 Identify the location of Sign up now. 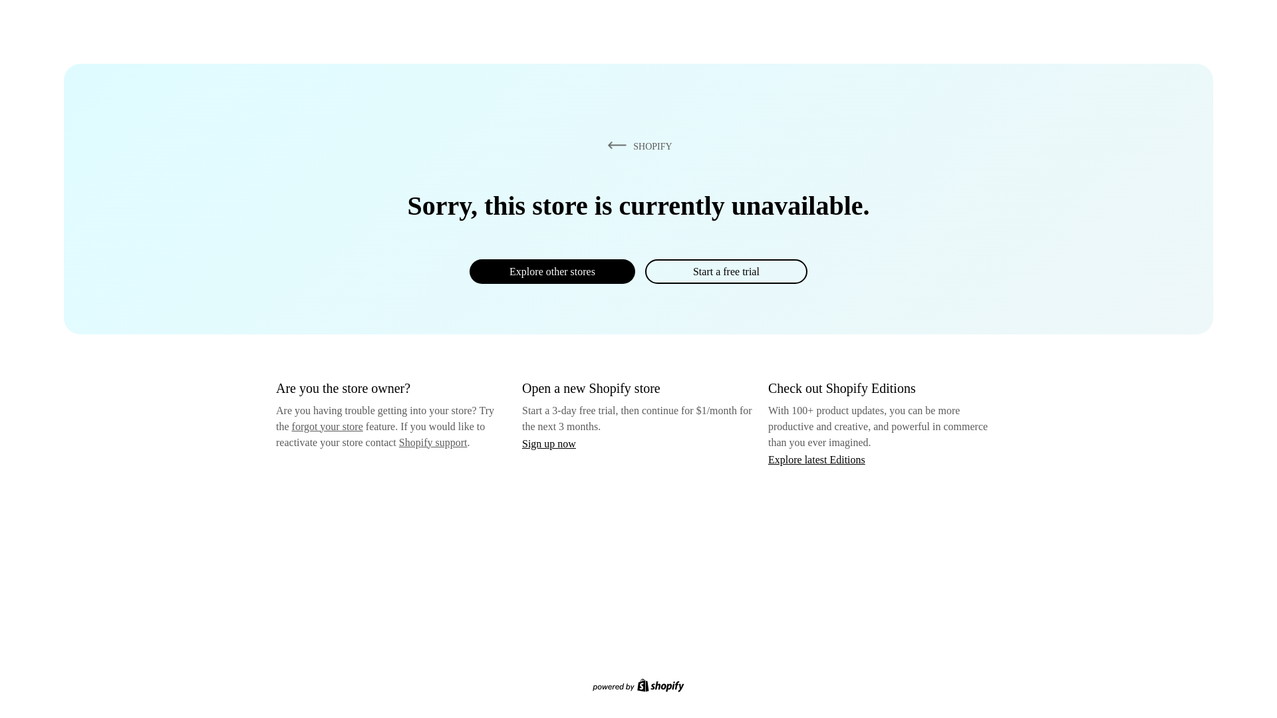
(549, 443).